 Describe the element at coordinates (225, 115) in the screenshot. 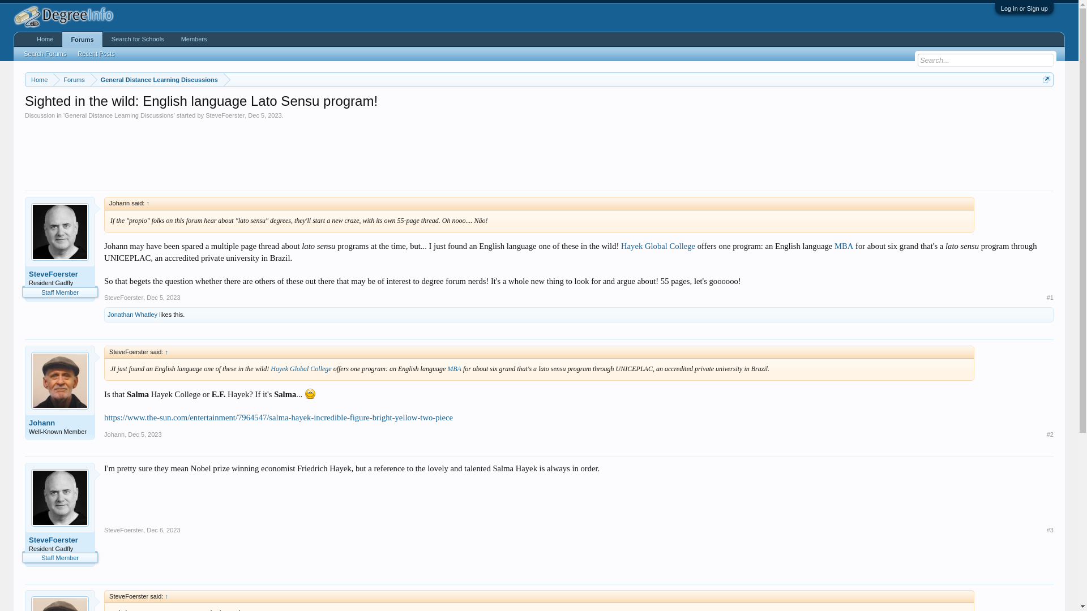

I see `SteveFoerster` at that location.